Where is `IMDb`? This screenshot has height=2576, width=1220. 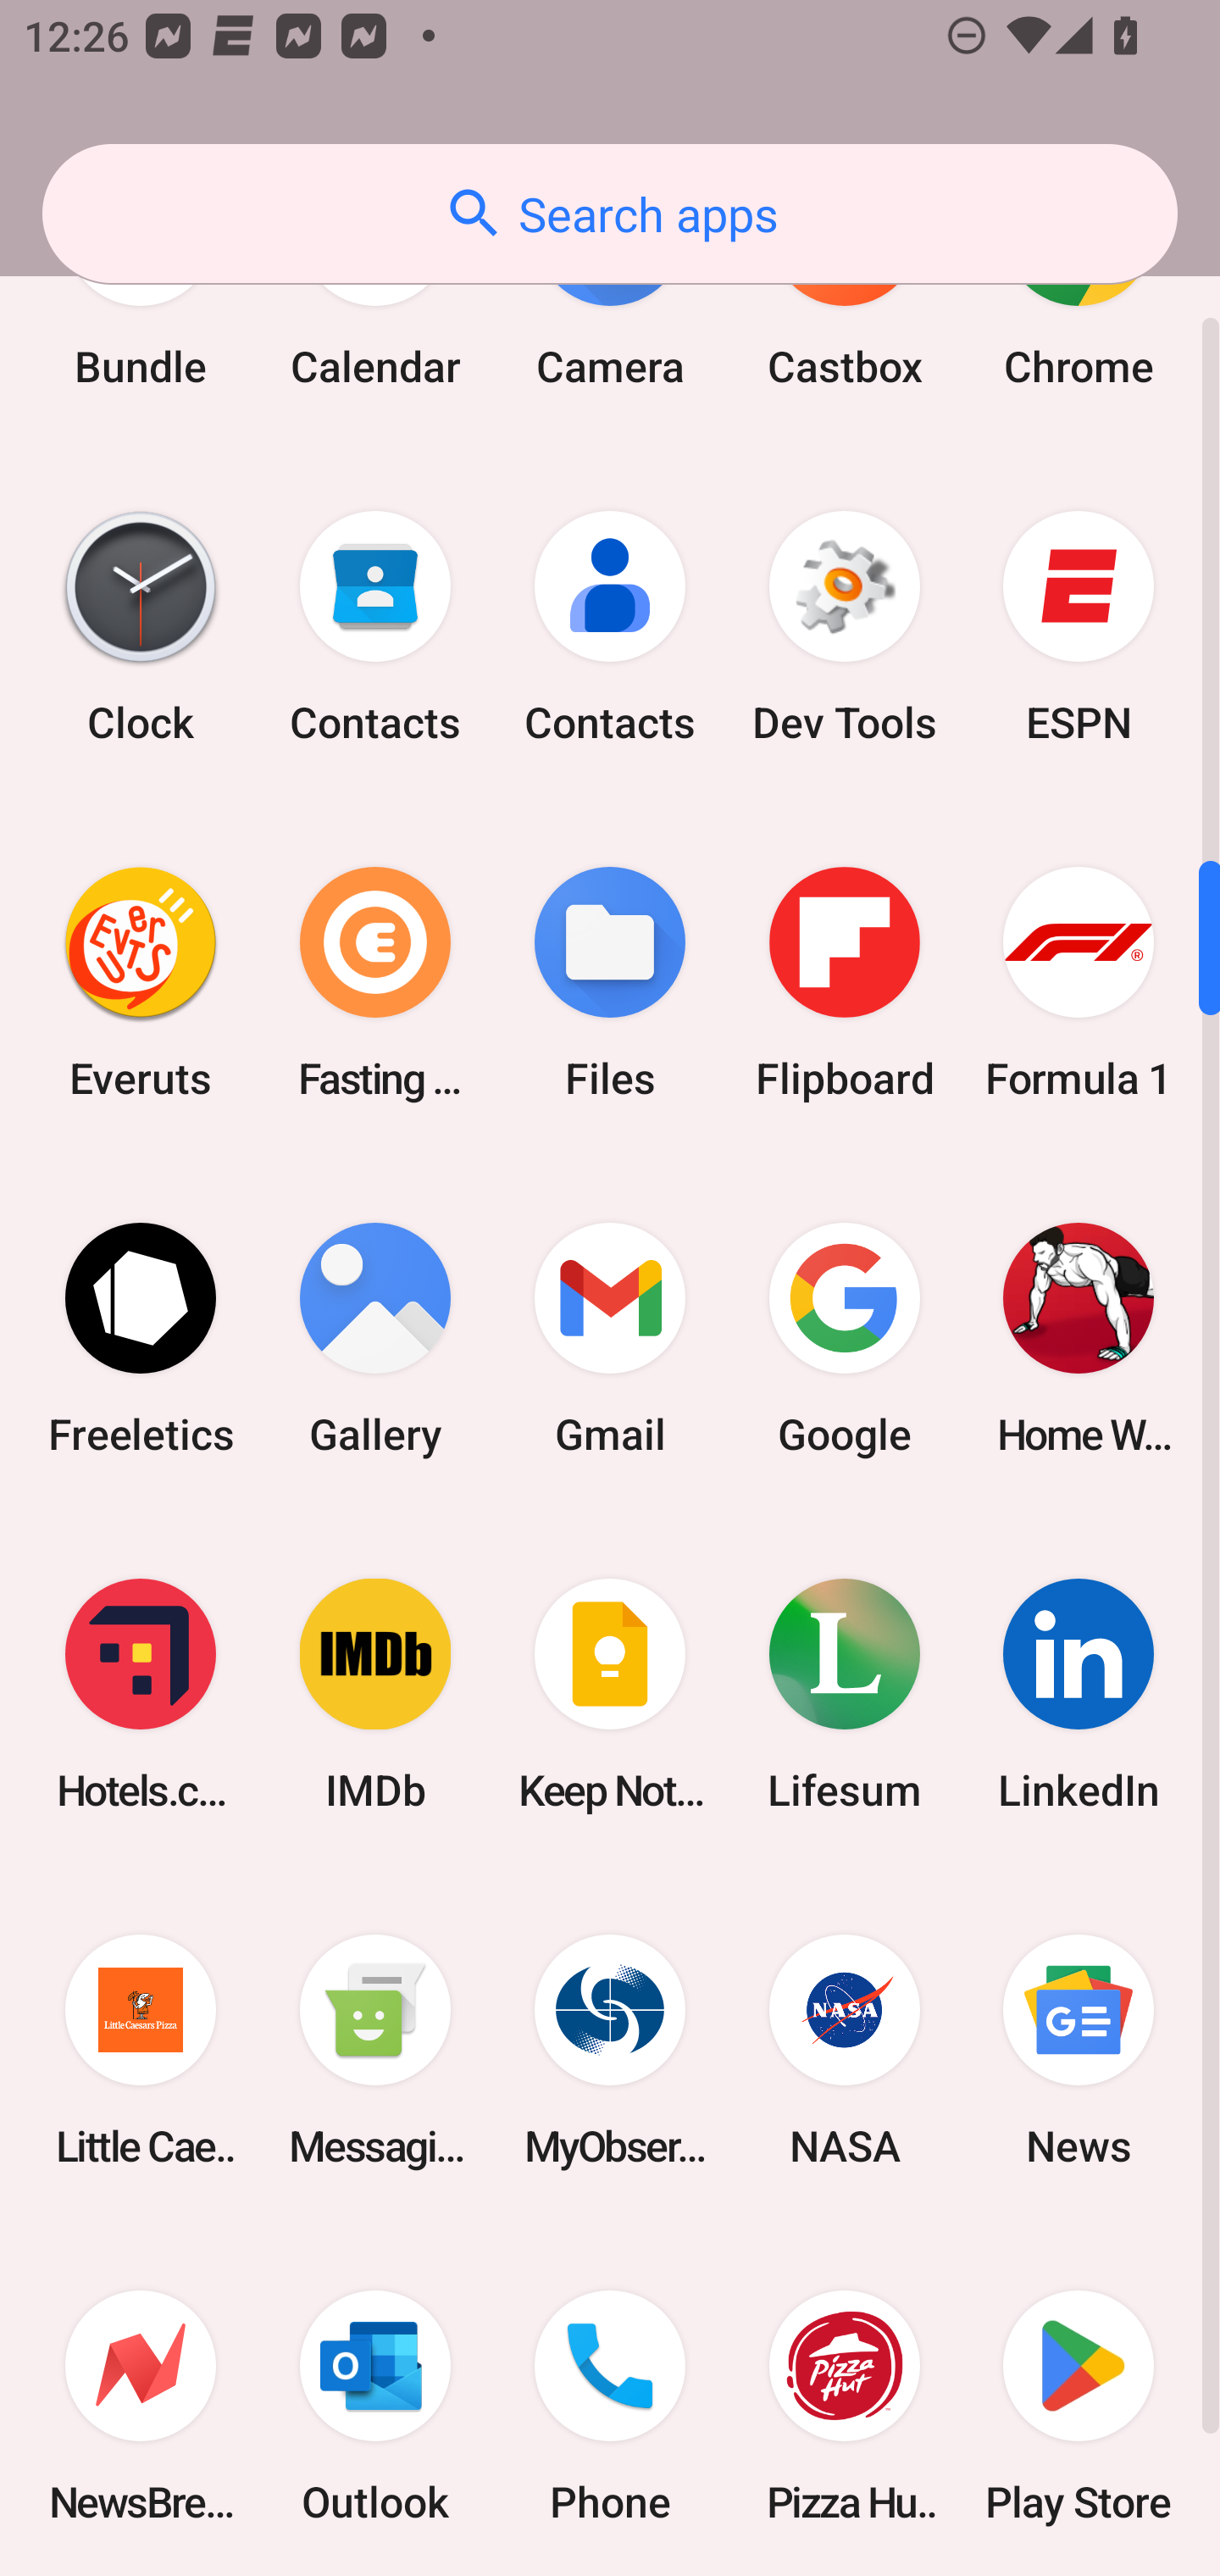 IMDb is located at coordinates (375, 1695).